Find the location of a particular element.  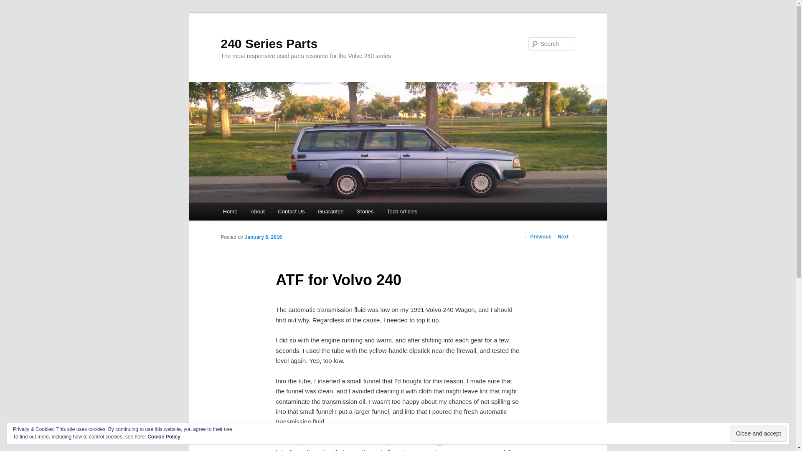

Contact Us is located at coordinates (292, 211).